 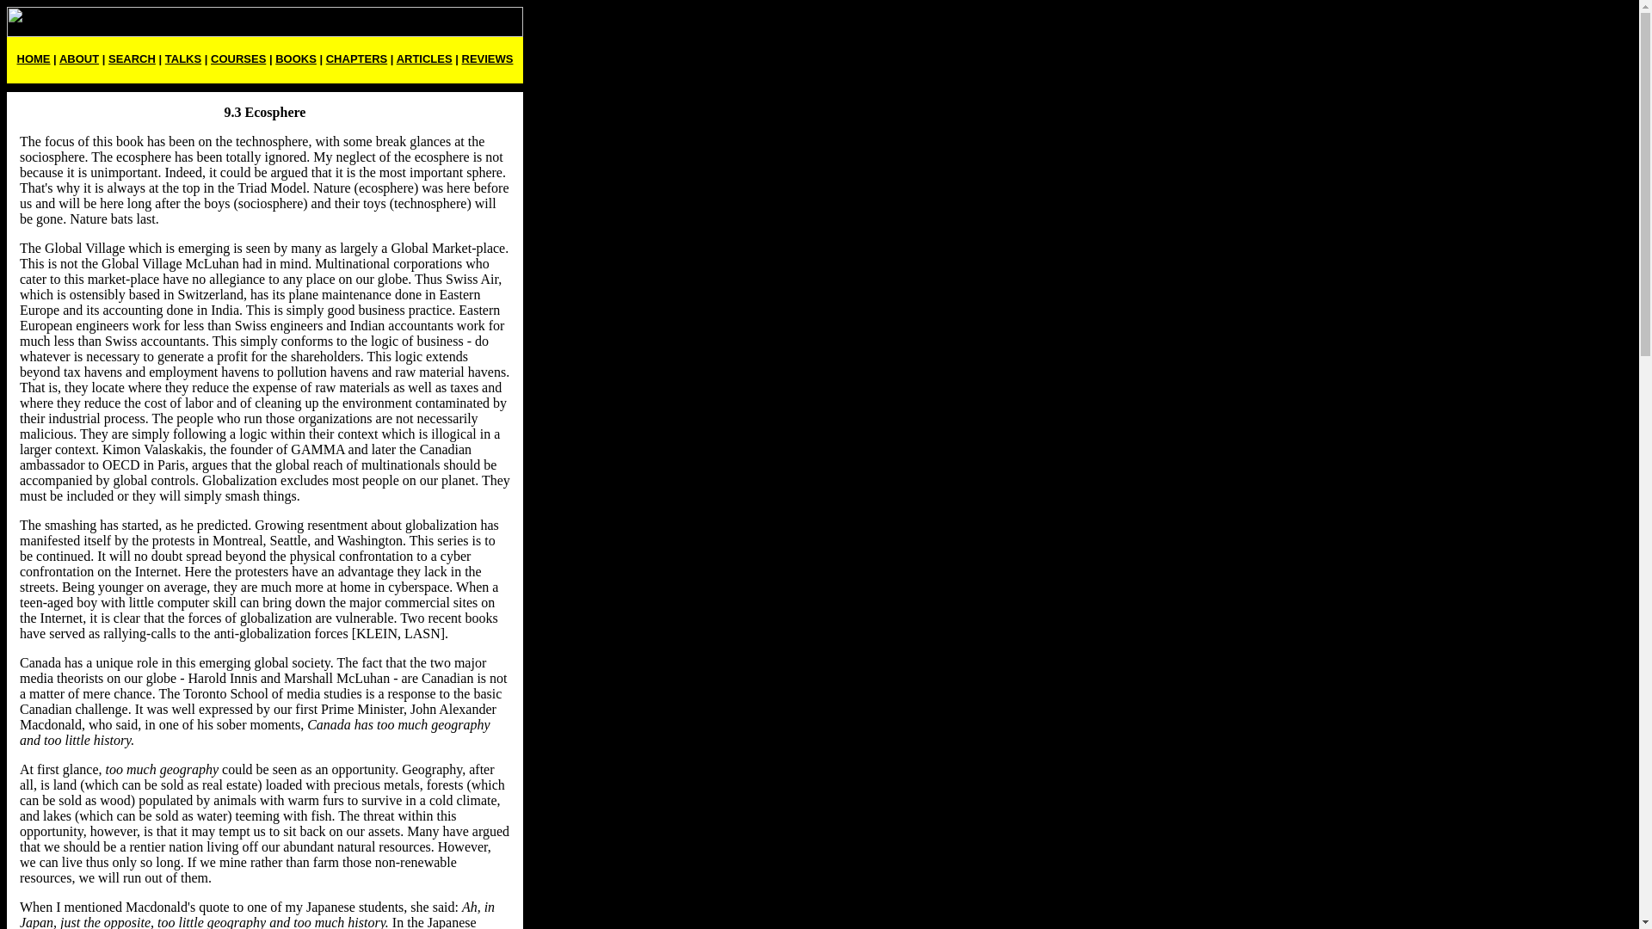 What do you see at coordinates (183, 58) in the screenshot?
I see `TALKS` at bounding box center [183, 58].